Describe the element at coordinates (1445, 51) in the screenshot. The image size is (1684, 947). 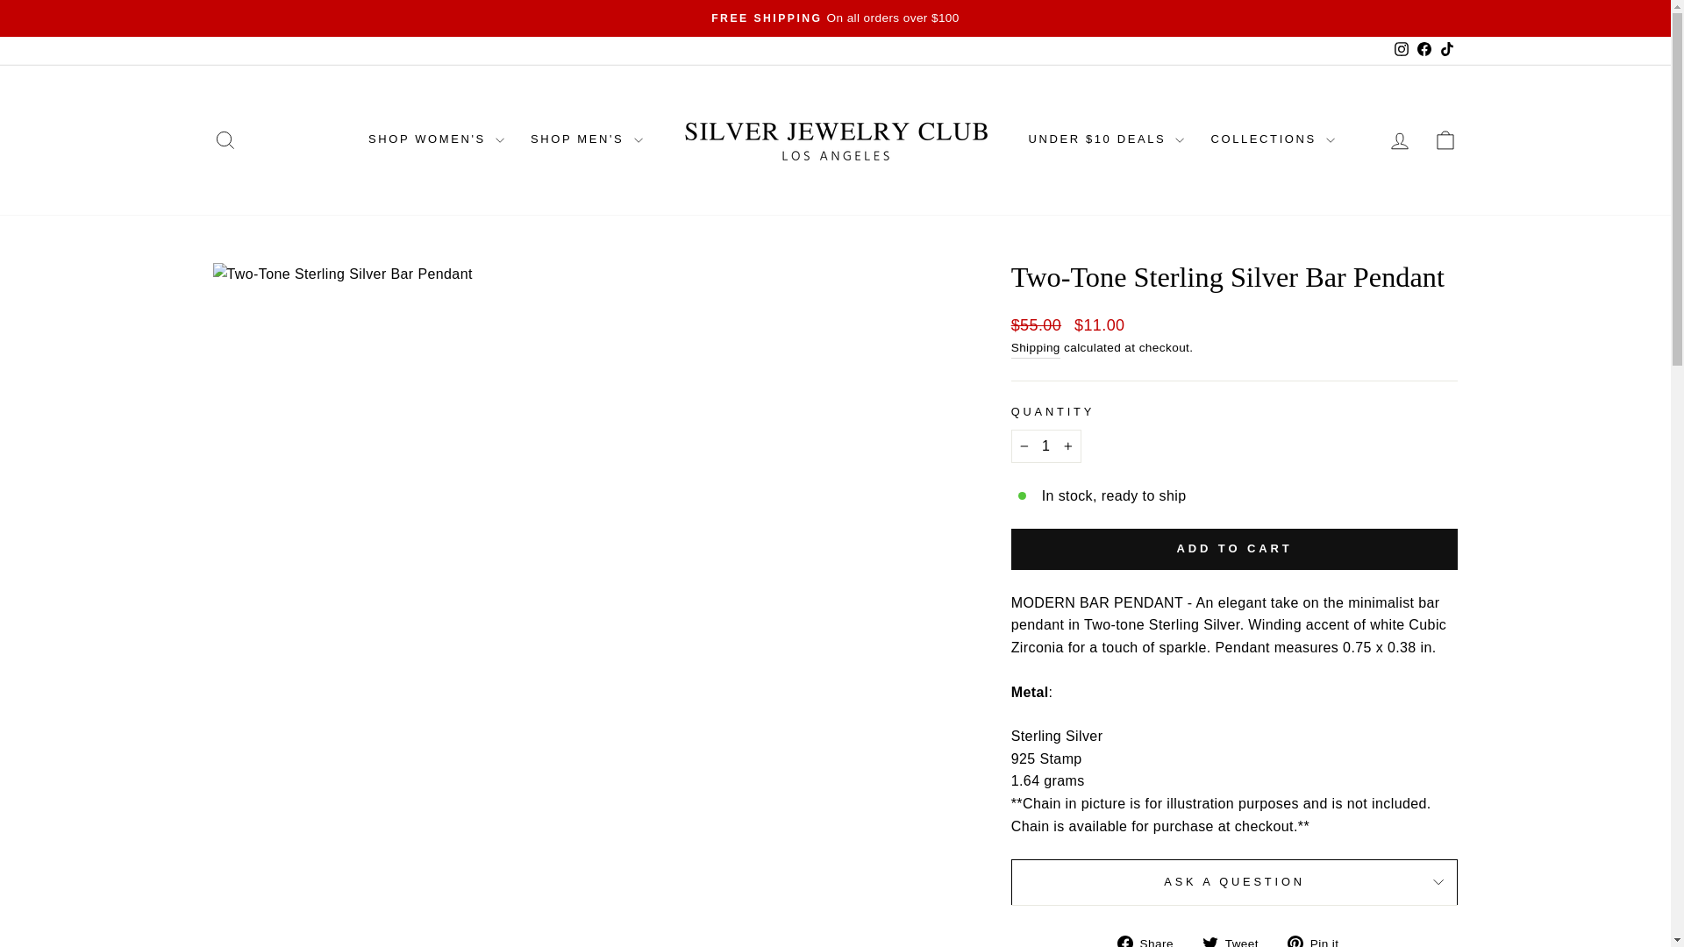
I see `TikTok` at that location.